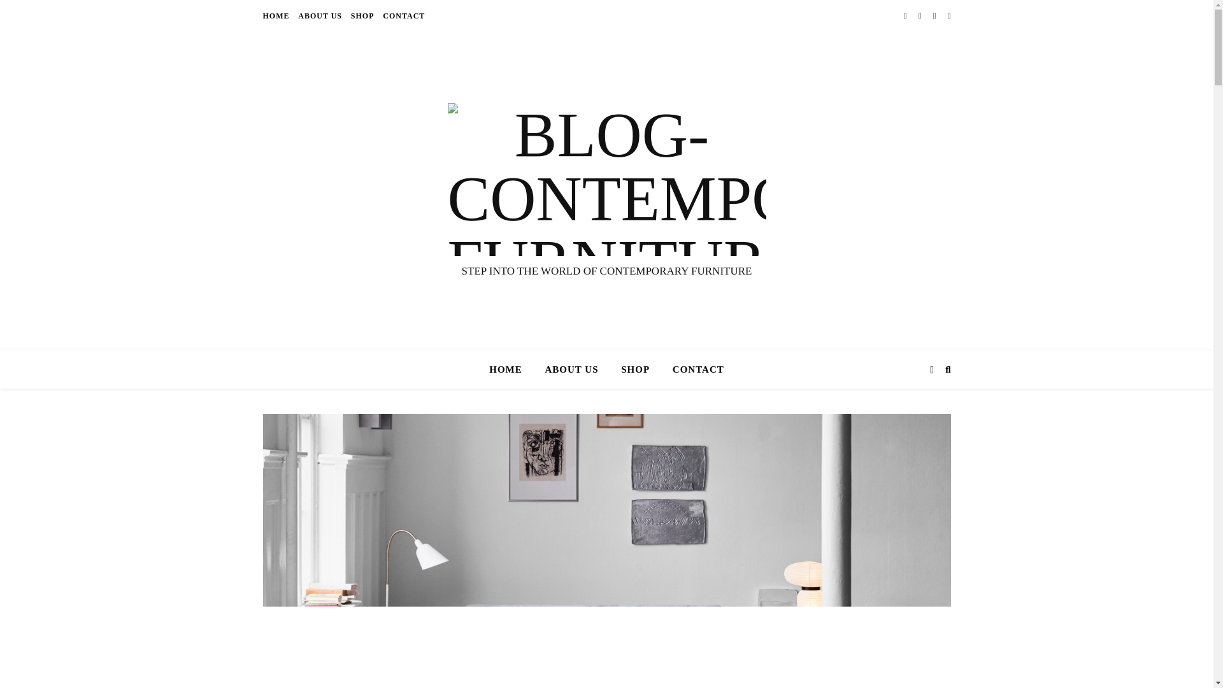 This screenshot has height=688, width=1223. I want to click on HOME, so click(511, 369).